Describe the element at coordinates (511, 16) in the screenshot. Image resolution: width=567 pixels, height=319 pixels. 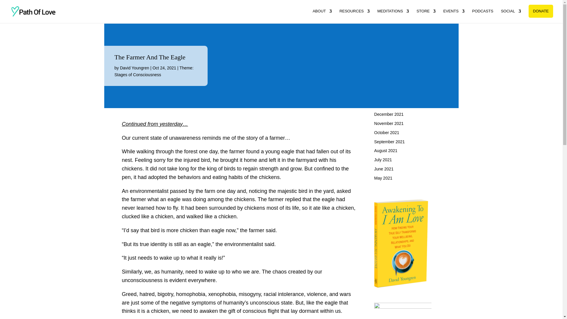
I see `SOCIAL` at that location.